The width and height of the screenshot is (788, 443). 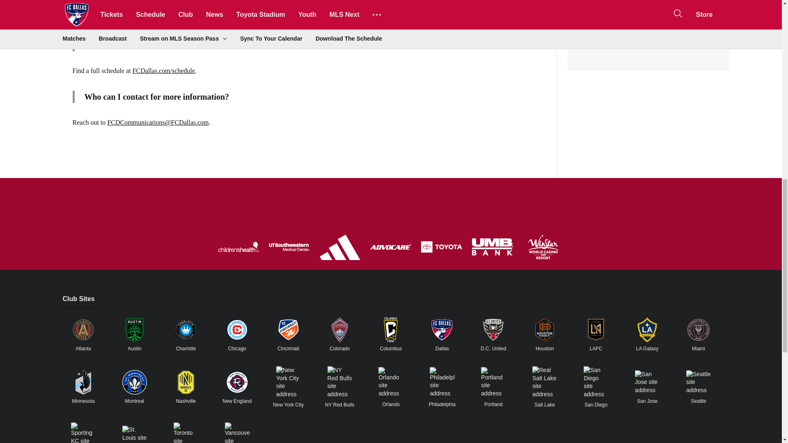 What do you see at coordinates (340, 330) in the screenshot?
I see `Link to Colorado` at bounding box center [340, 330].